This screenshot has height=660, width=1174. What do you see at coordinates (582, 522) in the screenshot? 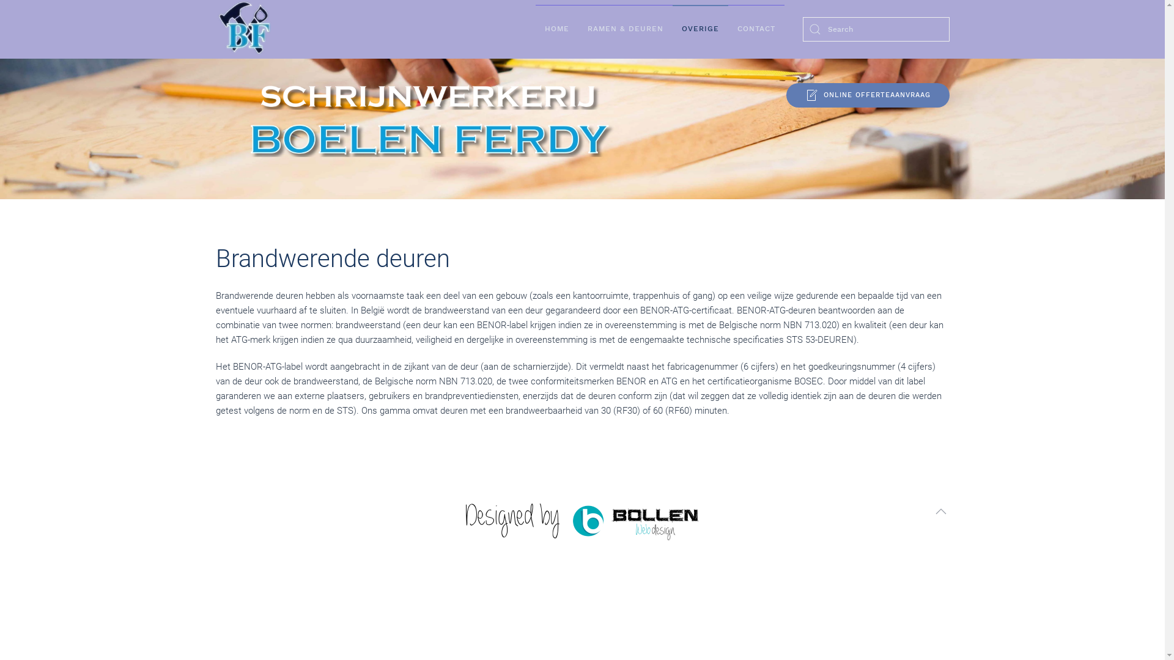
I see `Bollen Webdesign` at bounding box center [582, 522].